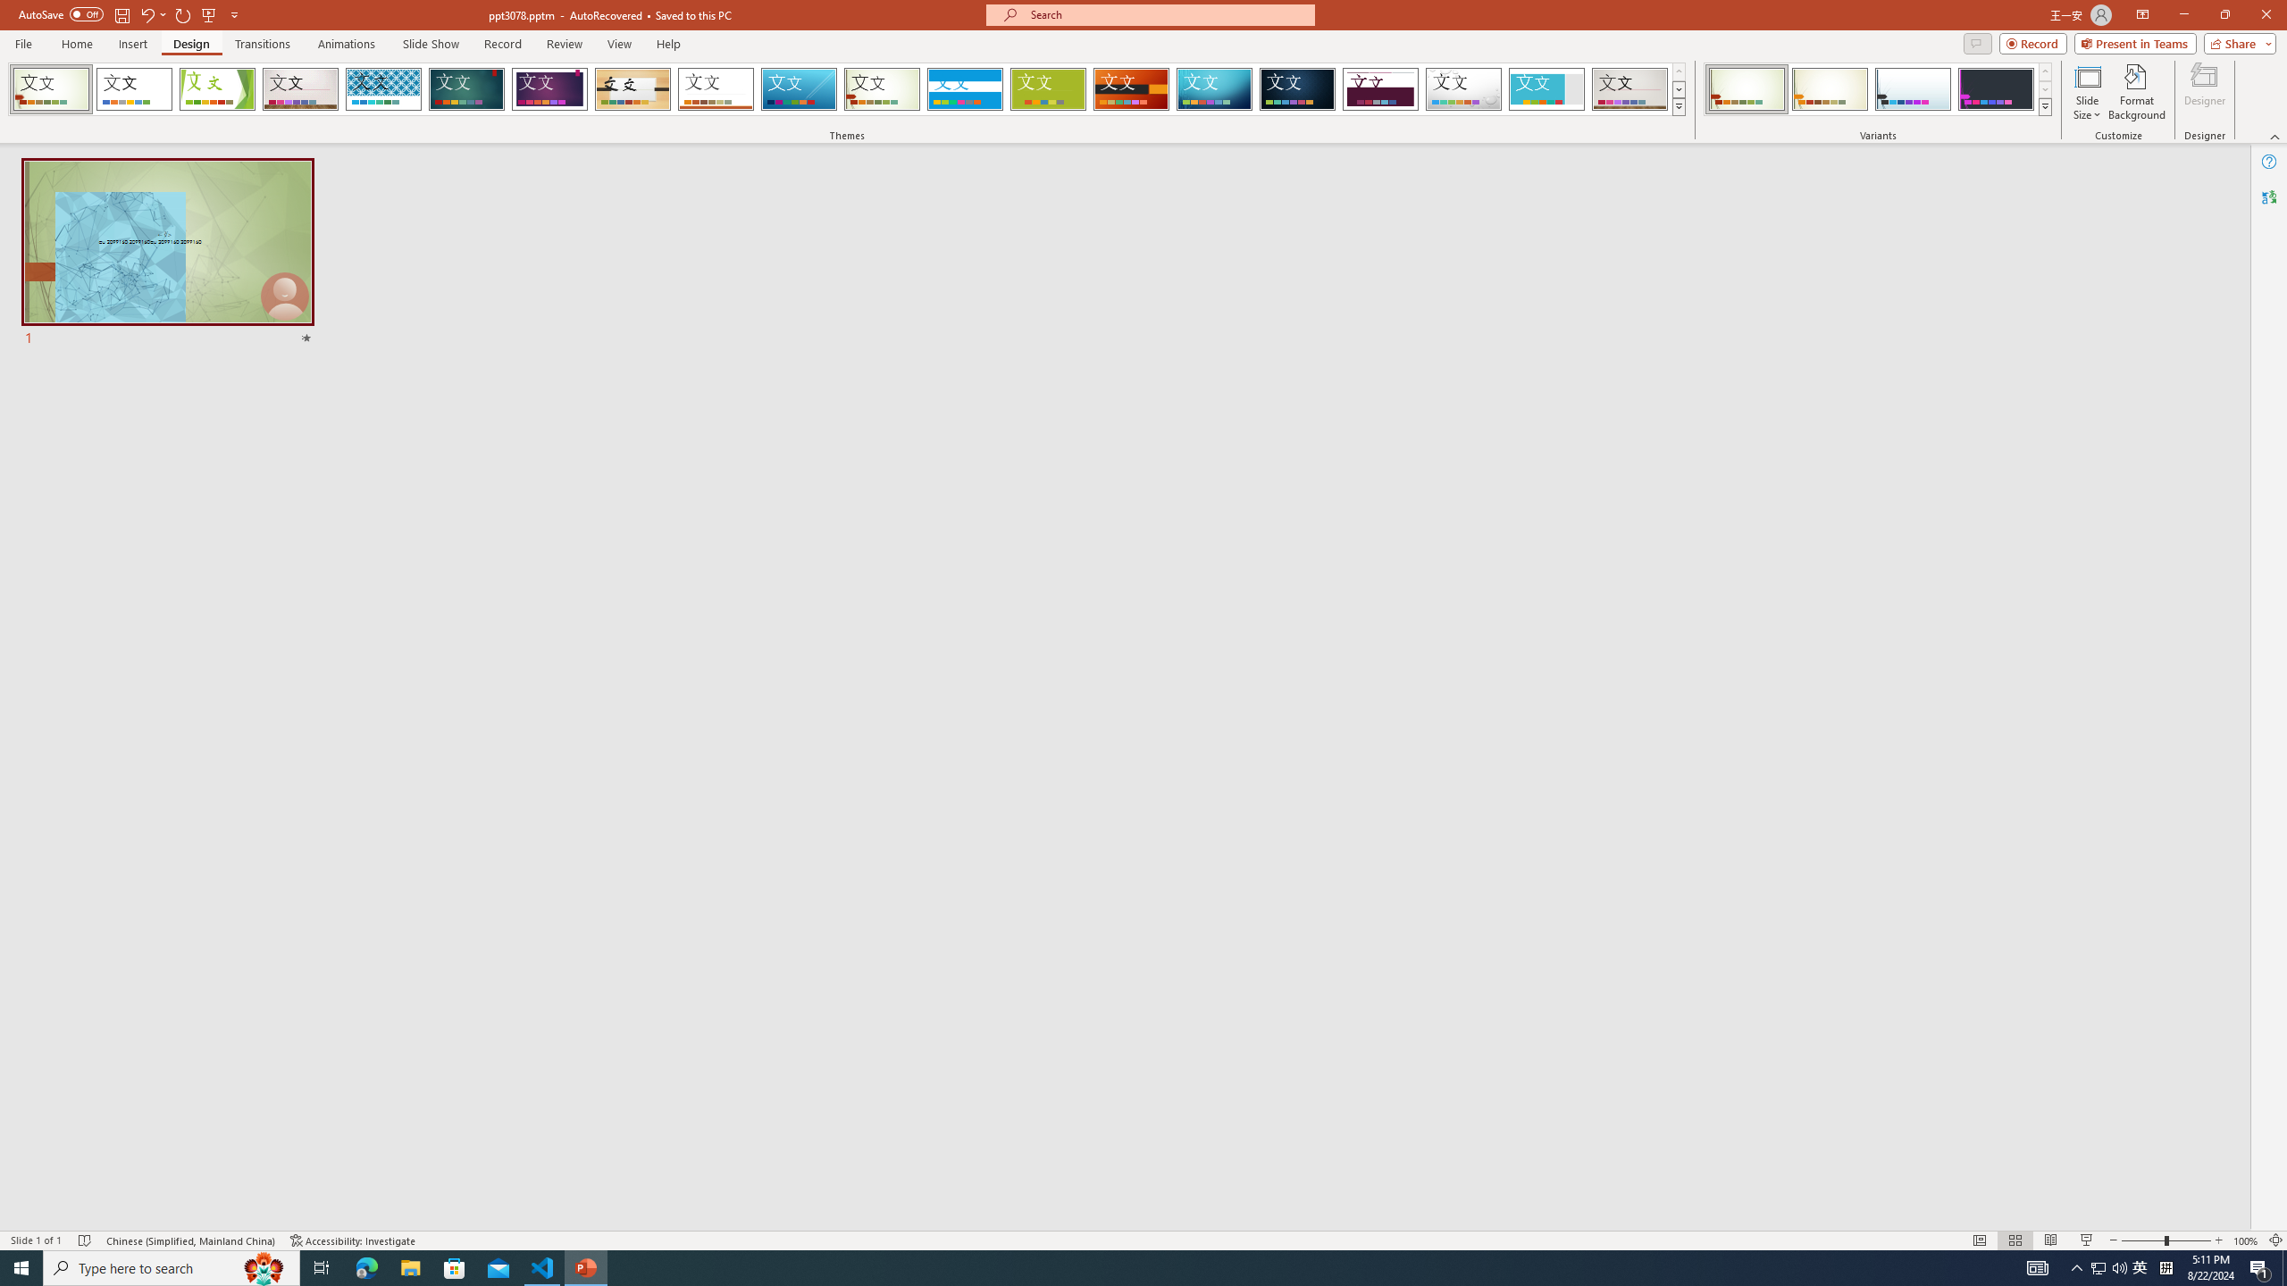  What do you see at coordinates (466, 89) in the screenshot?
I see `Ion` at bounding box center [466, 89].